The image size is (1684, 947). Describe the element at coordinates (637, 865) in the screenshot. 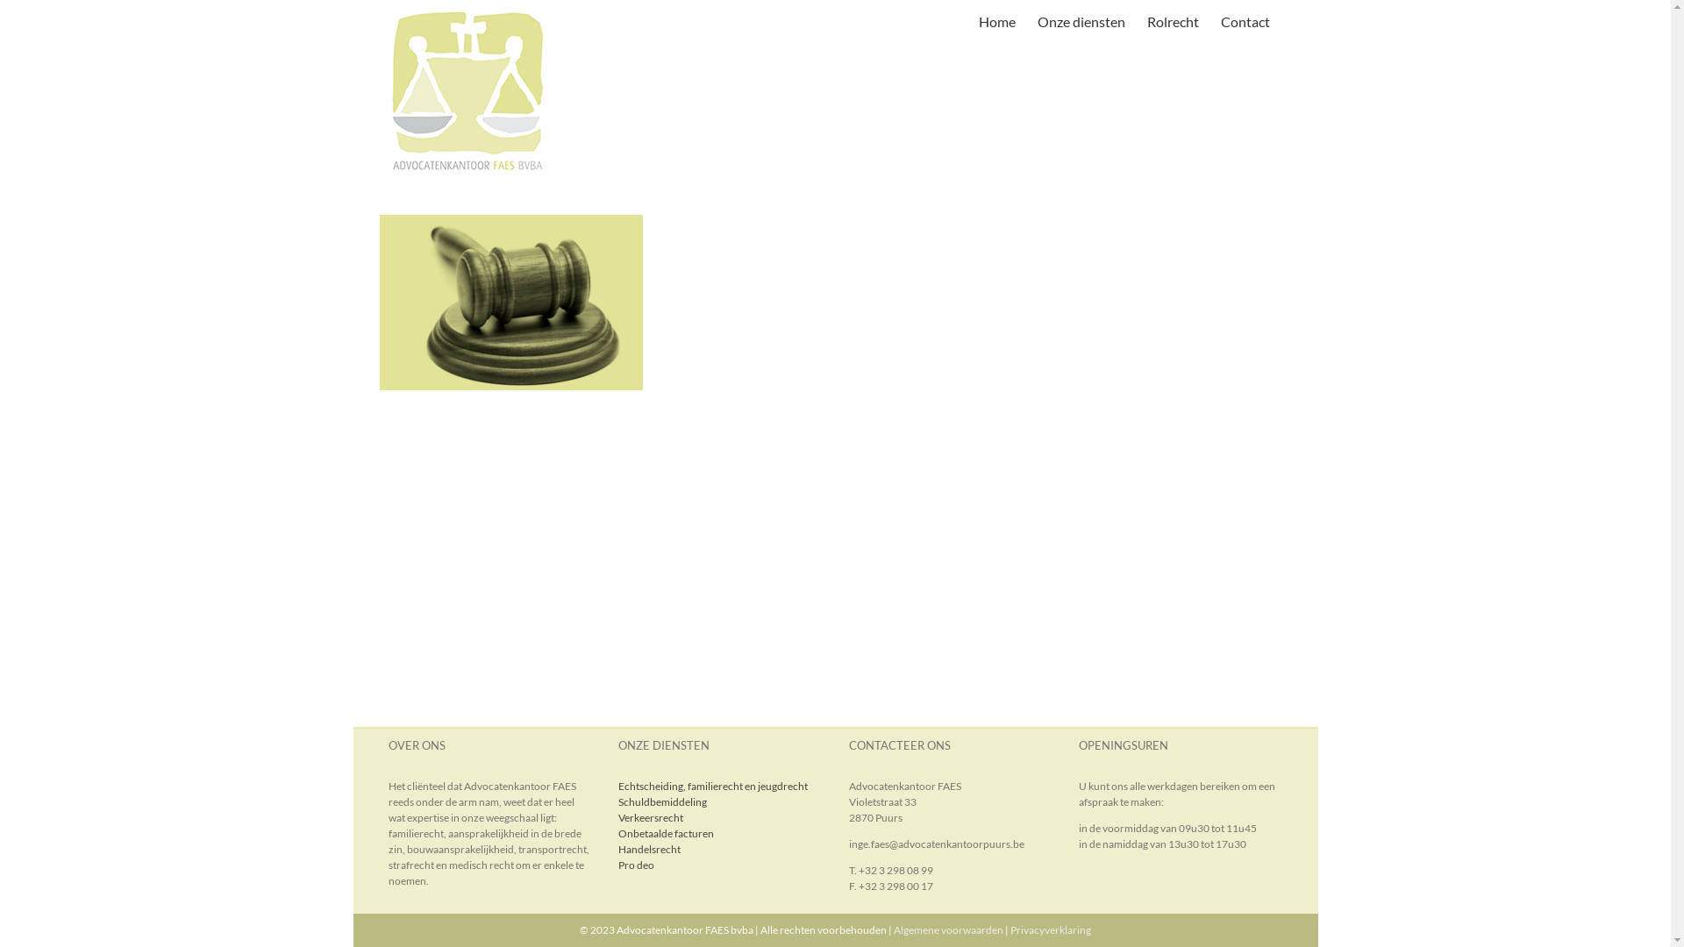

I see `Pro deo` at that location.